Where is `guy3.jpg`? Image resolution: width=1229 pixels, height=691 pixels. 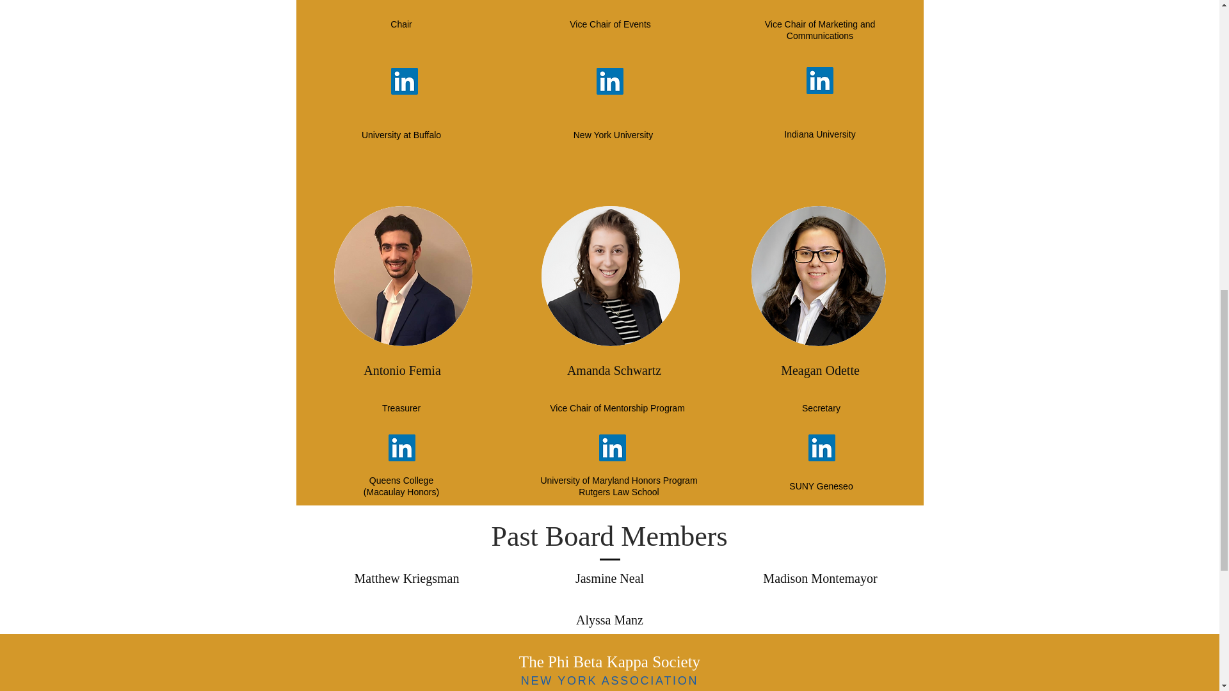
guy3.jpg is located at coordinates (818, 276).